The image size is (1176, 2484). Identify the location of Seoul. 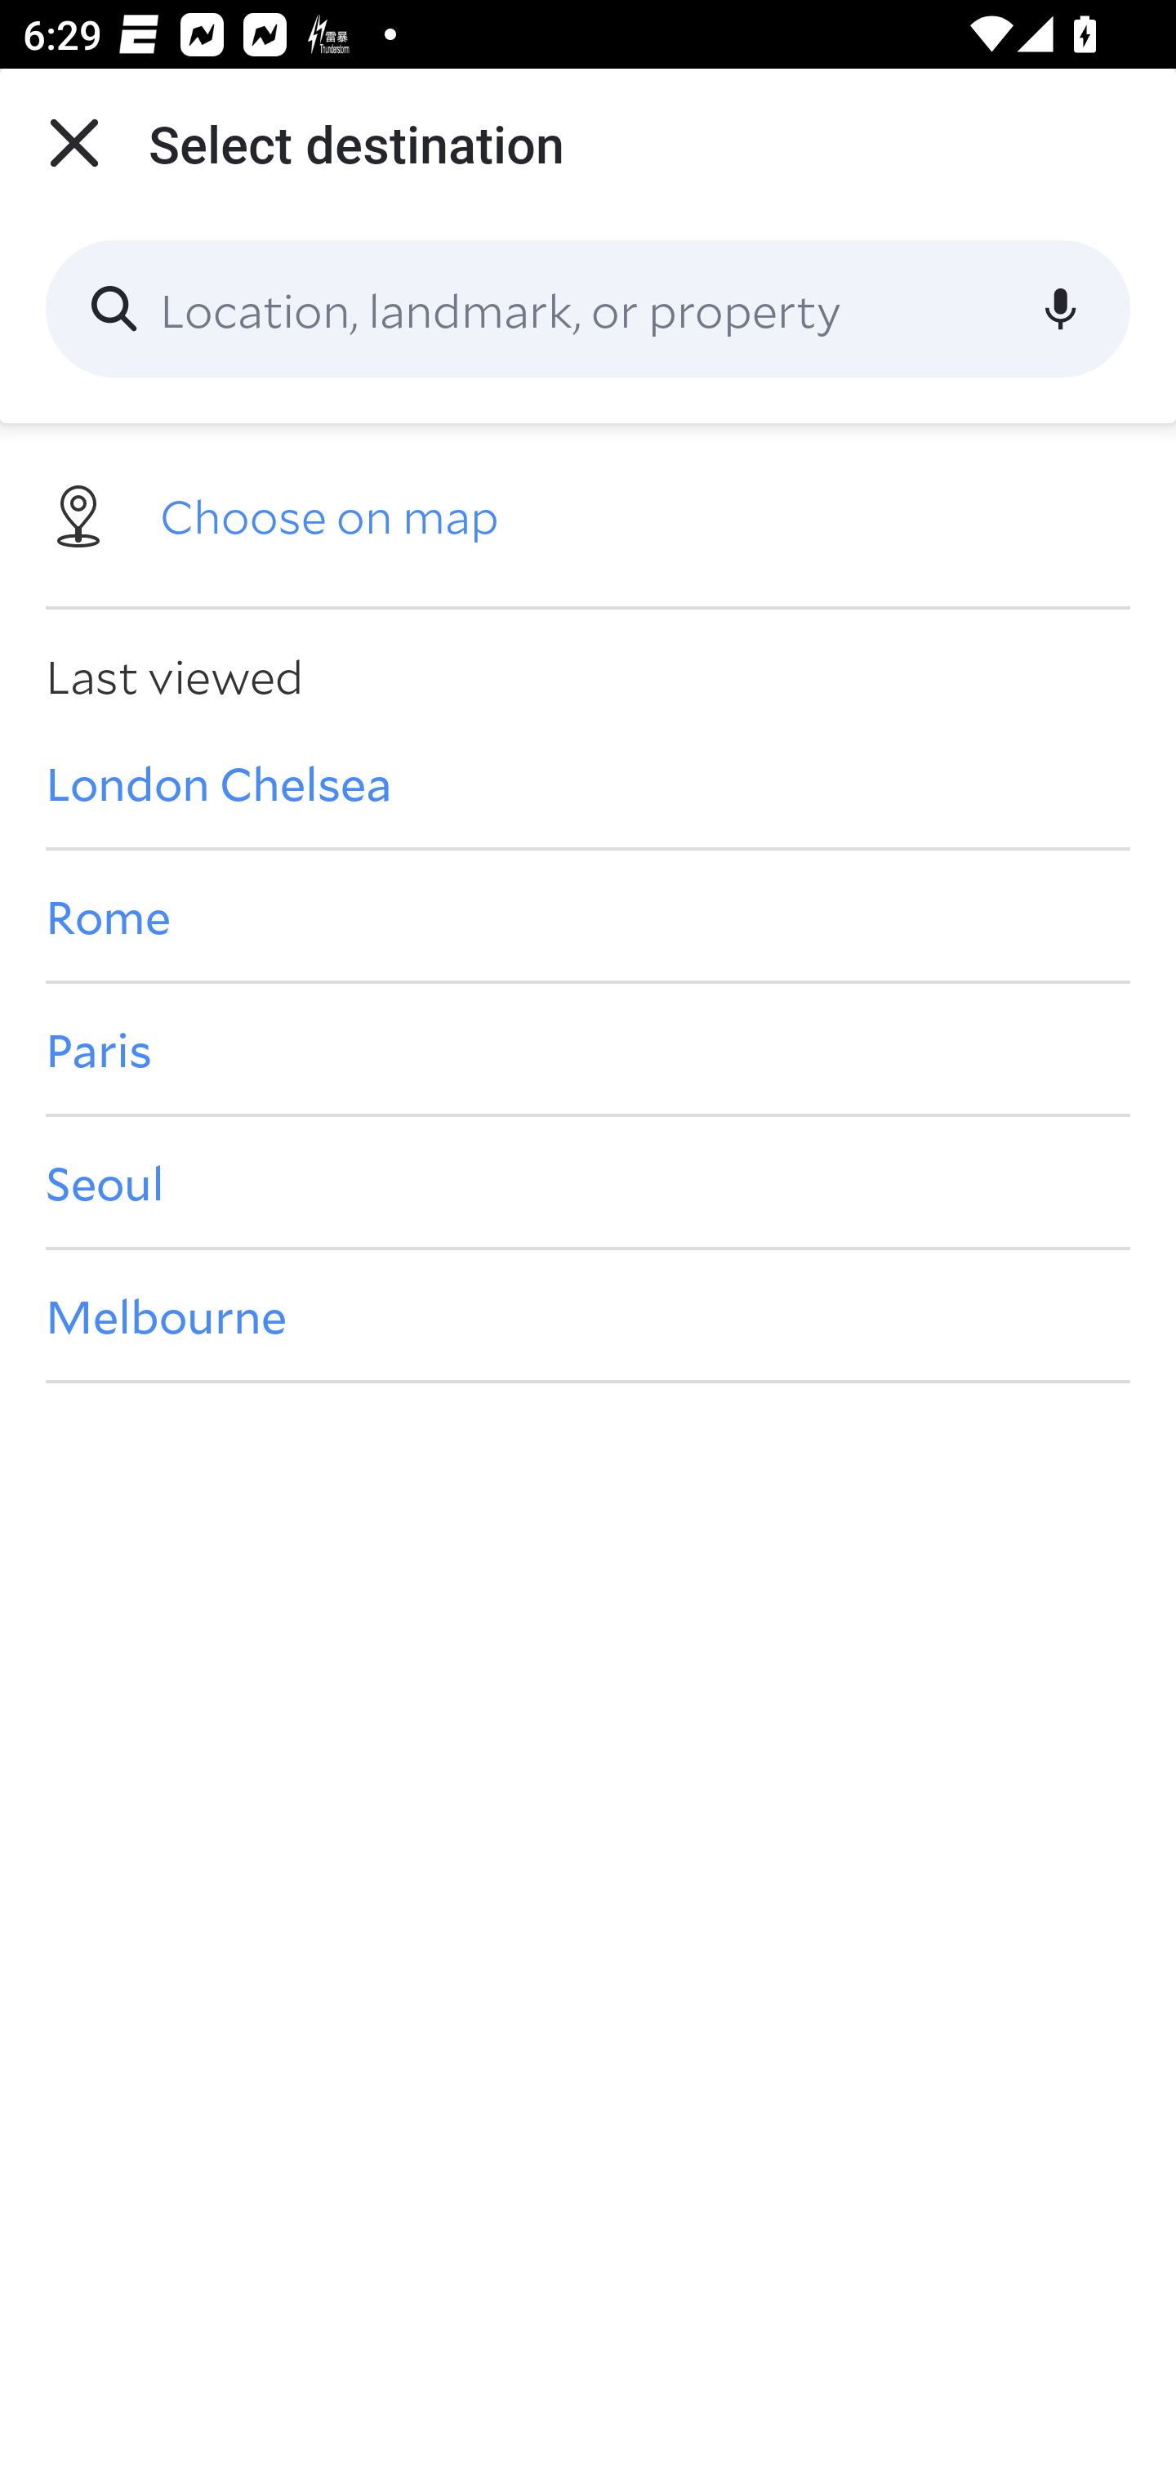
(588, 1182).